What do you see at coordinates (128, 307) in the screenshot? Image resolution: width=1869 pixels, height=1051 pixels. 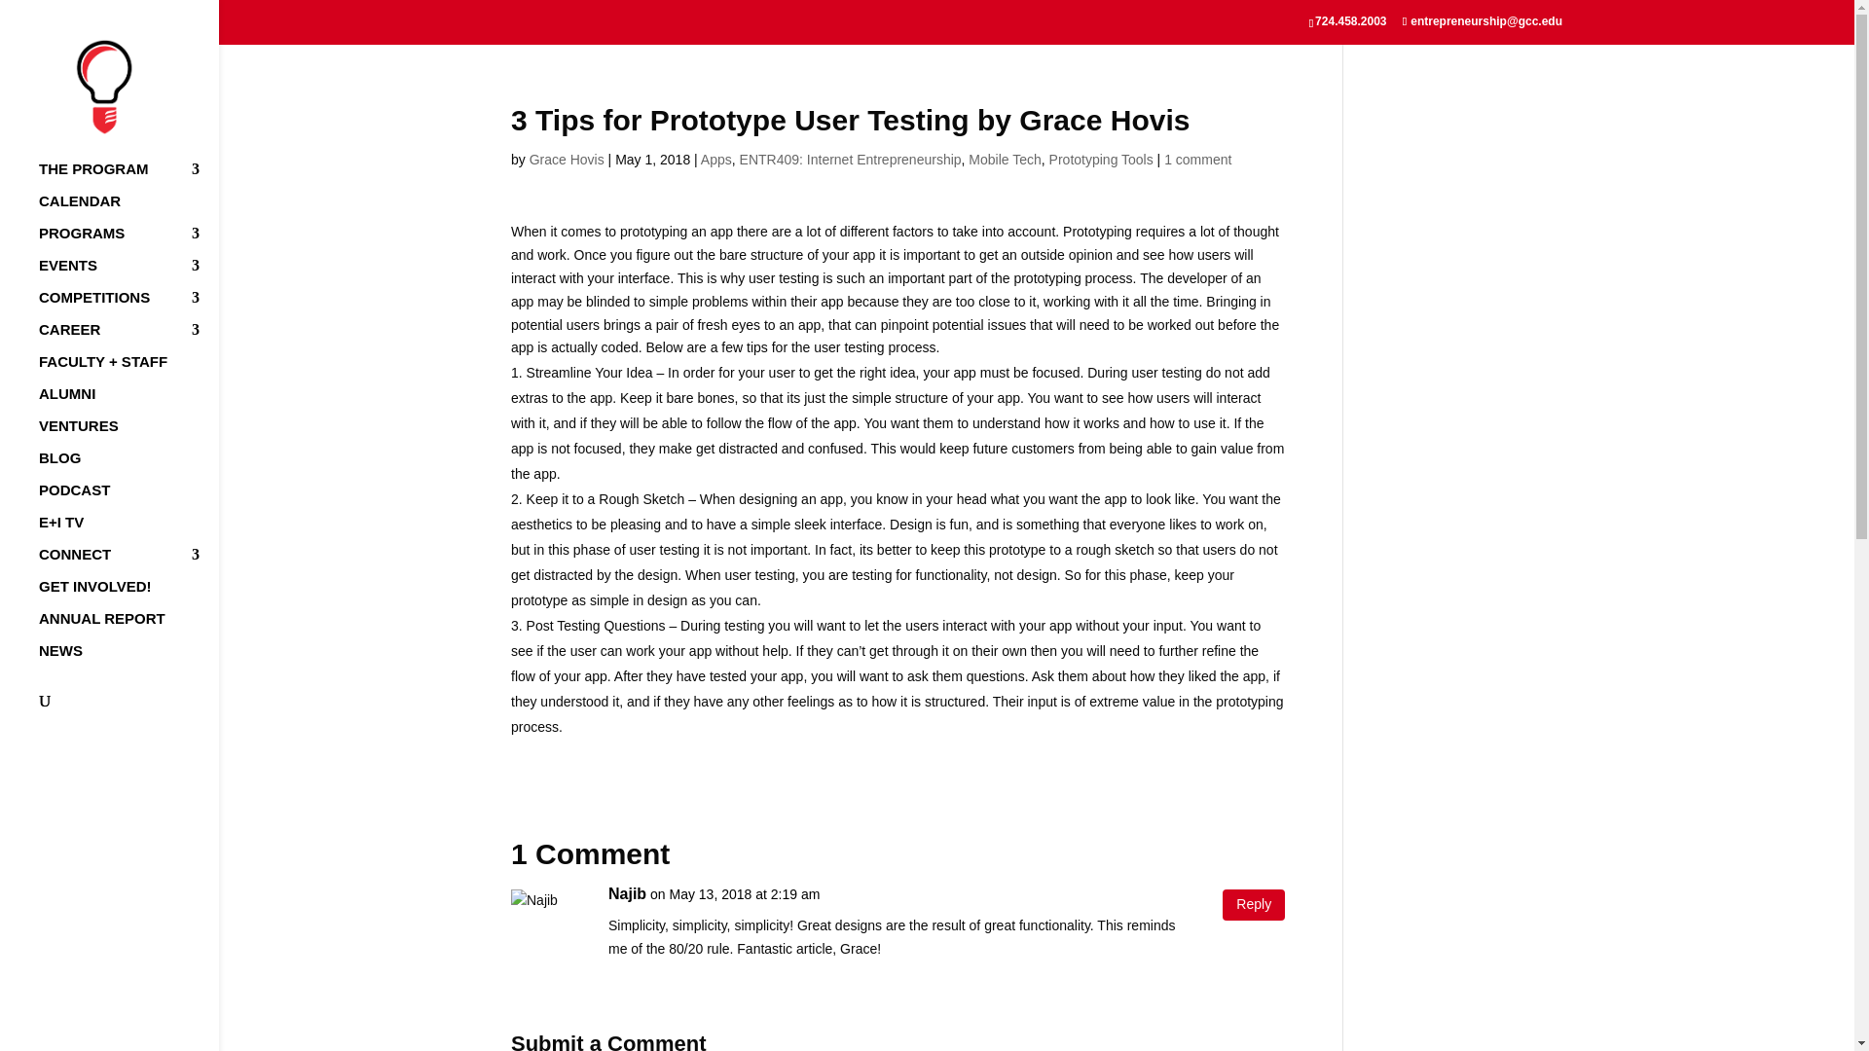 I see `COMPETITIONS` at bounding box center [128, 307].